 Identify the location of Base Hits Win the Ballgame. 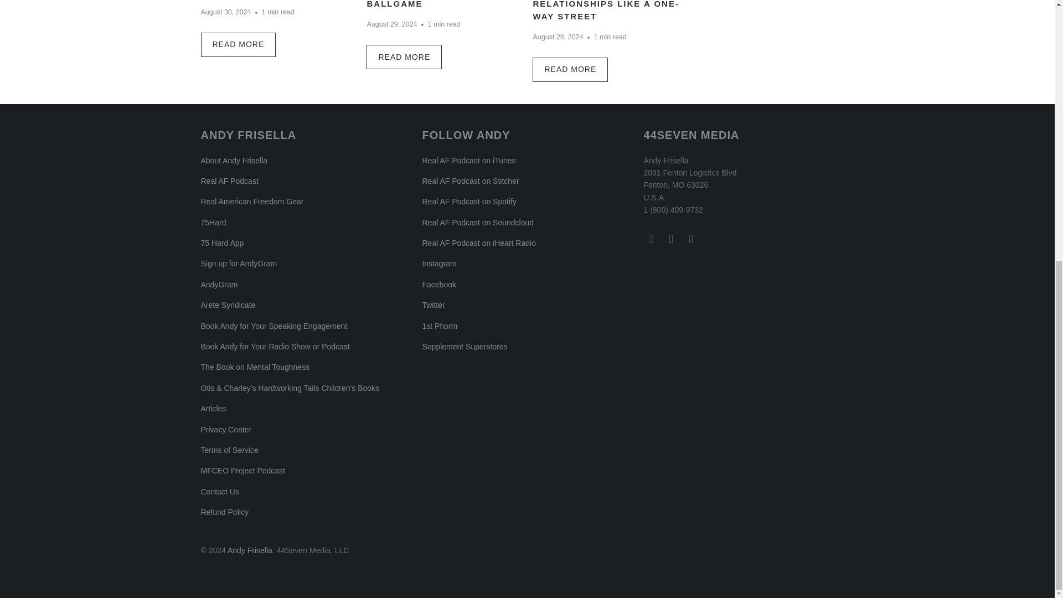
(417, 4).